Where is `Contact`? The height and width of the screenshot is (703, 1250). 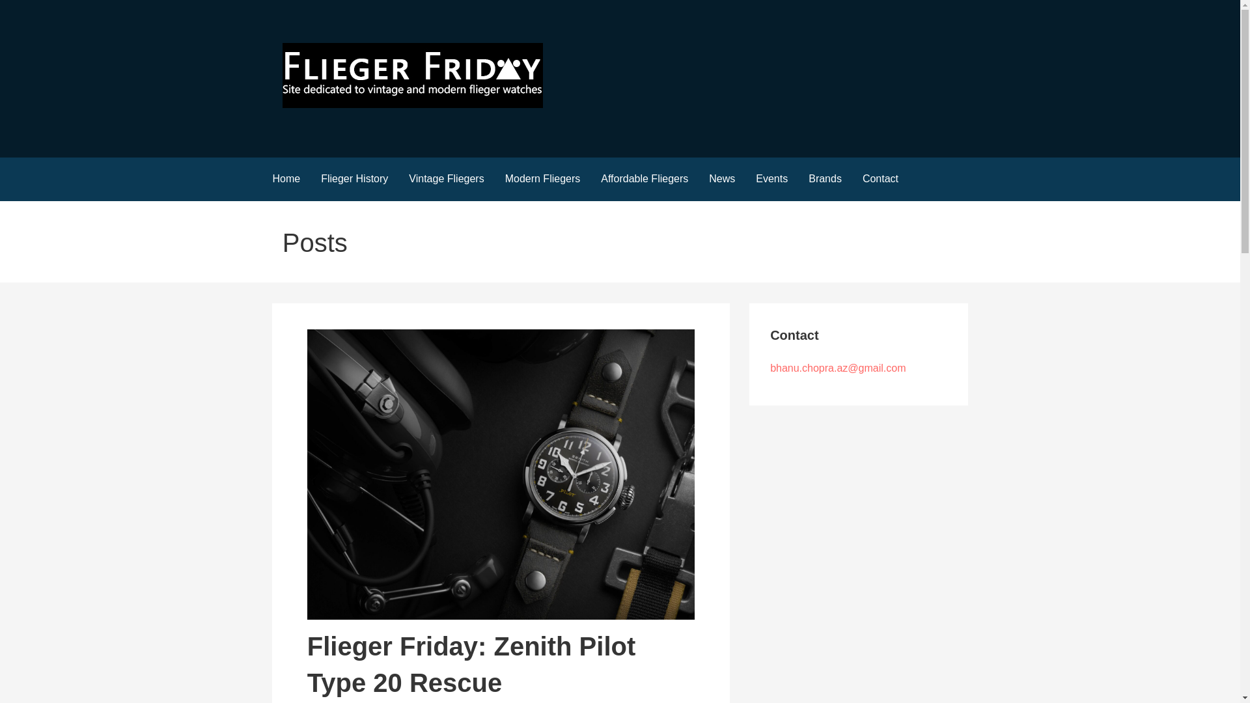 Contact is located at coordinates (880, 178).